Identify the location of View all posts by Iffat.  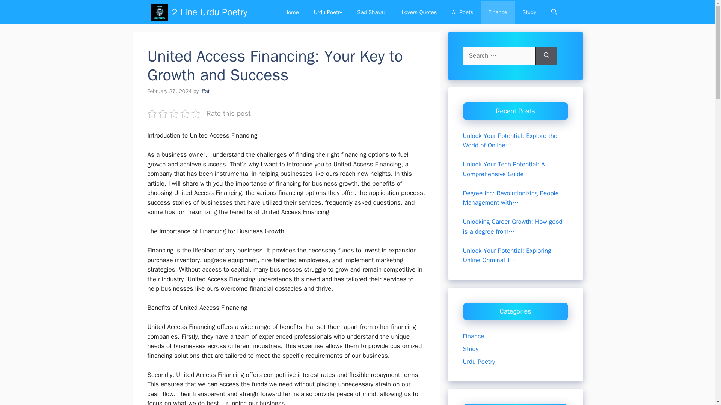
(205, 91).